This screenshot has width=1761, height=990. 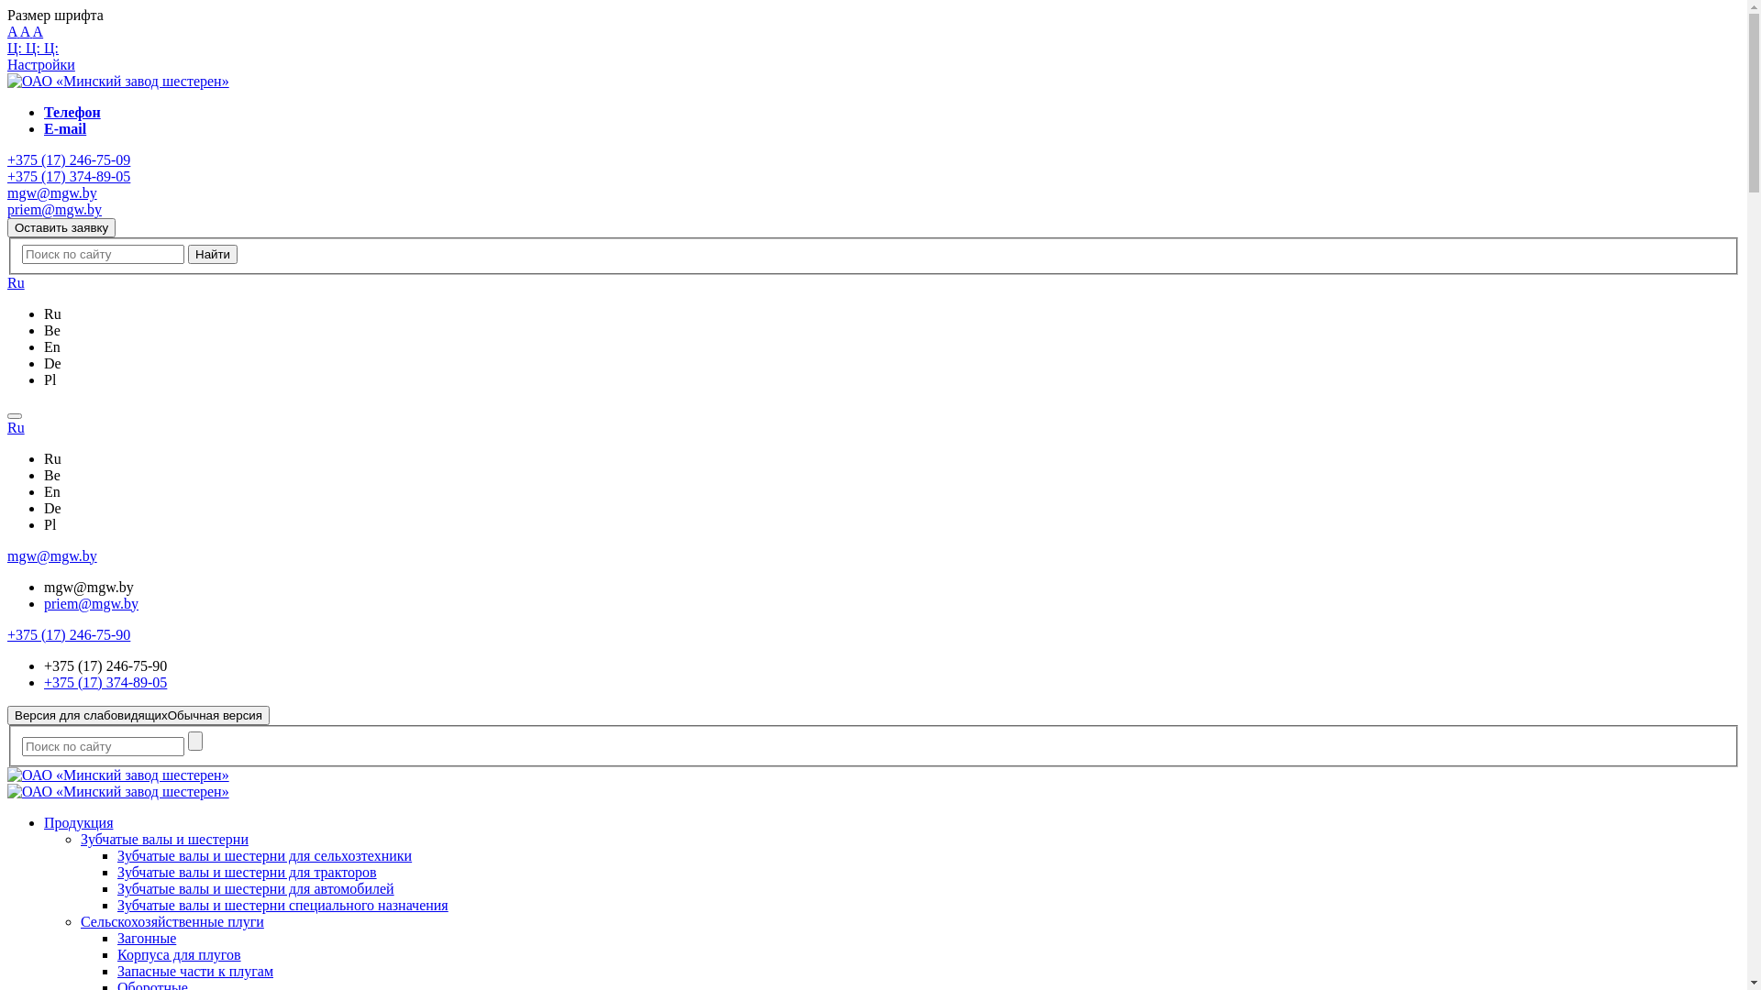 I want to click on mgw@mgw.by, so click(x=52, y=555).